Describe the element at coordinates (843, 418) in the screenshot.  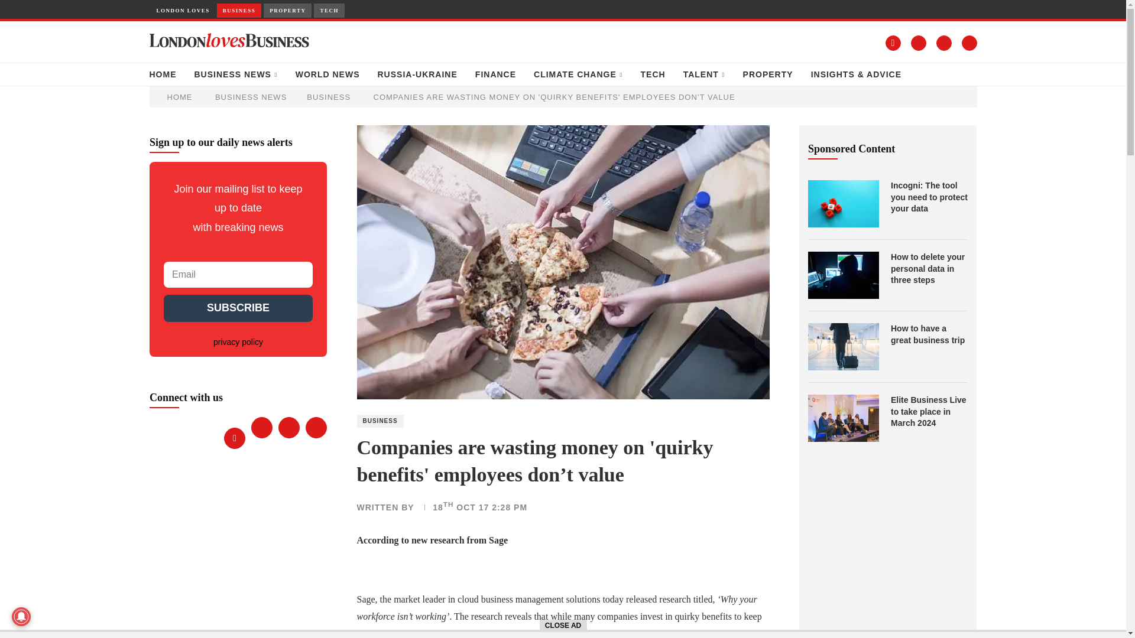
I see `Elite Business Live to take place in March 2024` at that location.